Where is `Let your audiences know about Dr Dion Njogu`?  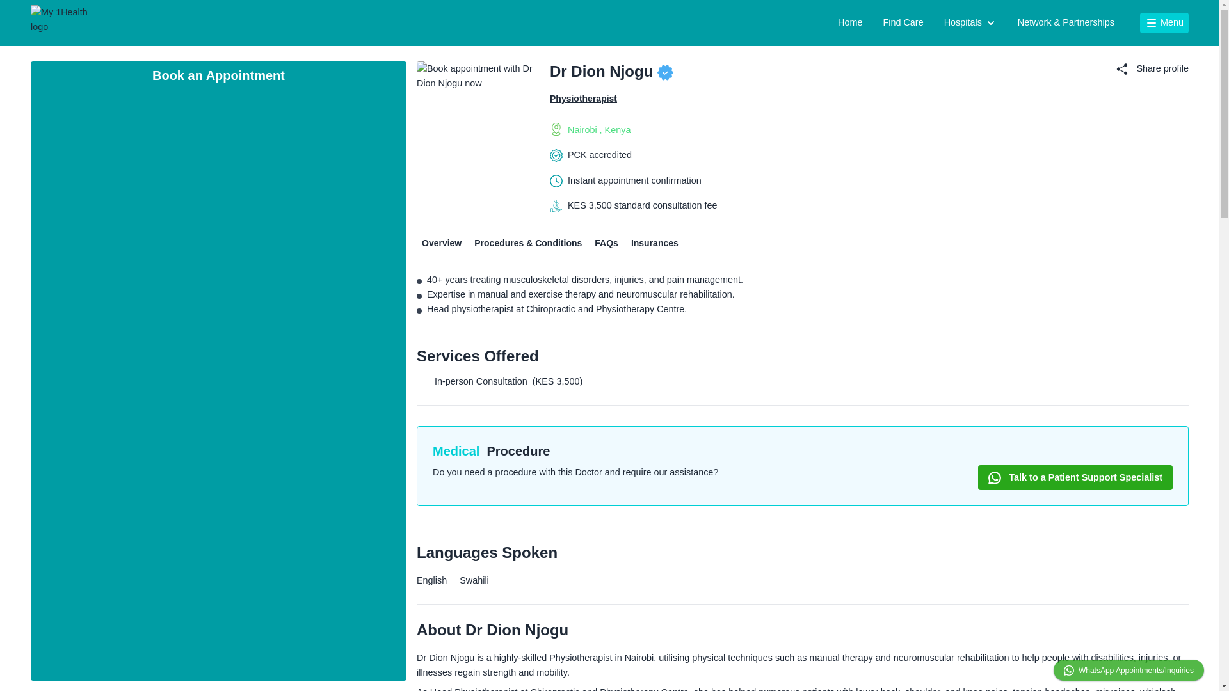 Let your audiences know about Dr Dion Njogu is located at coordinates (1152, 68).